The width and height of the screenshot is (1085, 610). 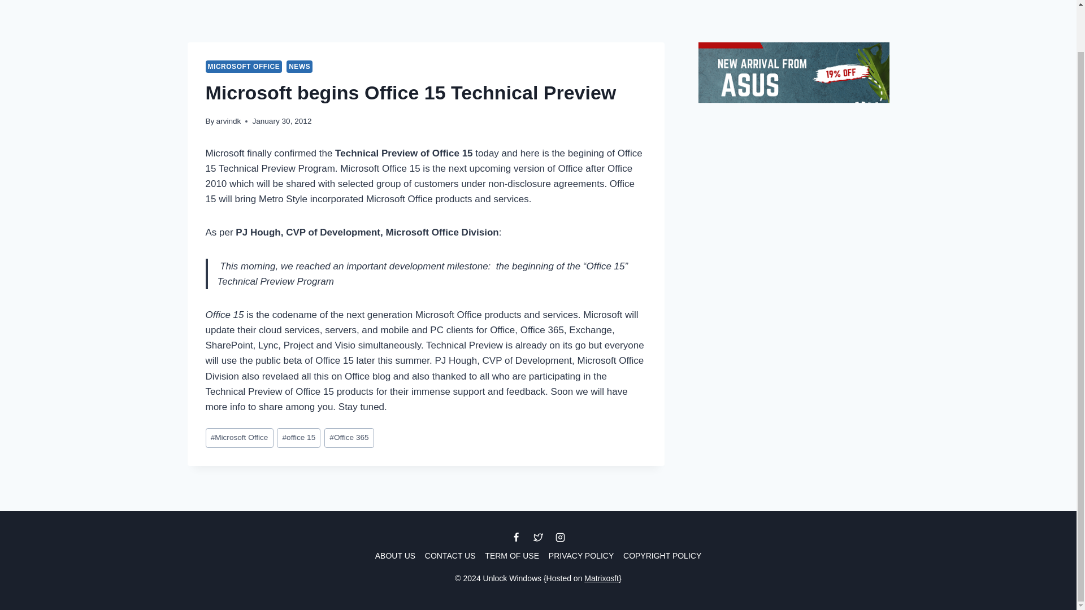 What do you see at coordinates (581, 556) in the screenshot?
I see `PRIVACY POLICY` at bounding box center [581, 556].